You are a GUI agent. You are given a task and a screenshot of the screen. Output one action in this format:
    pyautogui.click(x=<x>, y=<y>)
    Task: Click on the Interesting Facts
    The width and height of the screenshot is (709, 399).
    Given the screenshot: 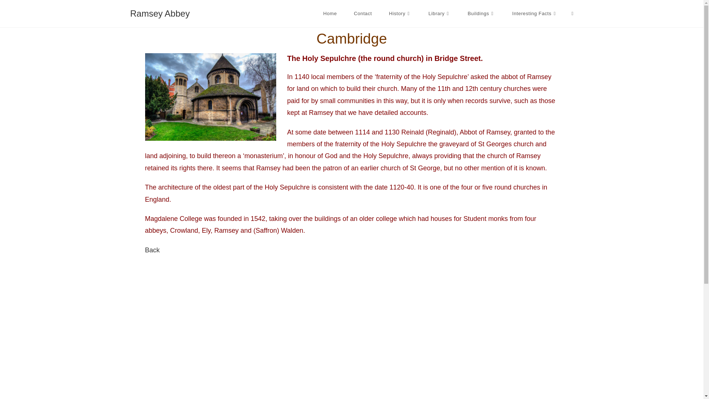 What is the action you would take?
    pyautogui.click(x=535, y=14)
    